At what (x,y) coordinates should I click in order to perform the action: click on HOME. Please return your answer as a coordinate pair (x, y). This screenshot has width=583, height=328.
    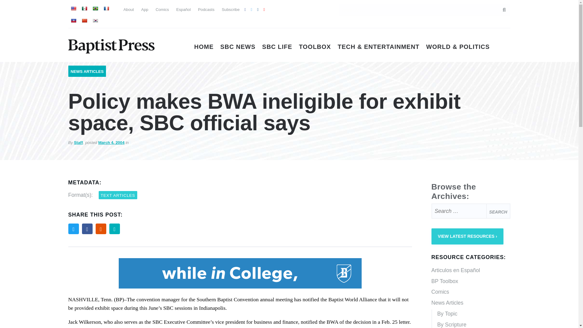
    Looking at the image, I should click on (204, 47).